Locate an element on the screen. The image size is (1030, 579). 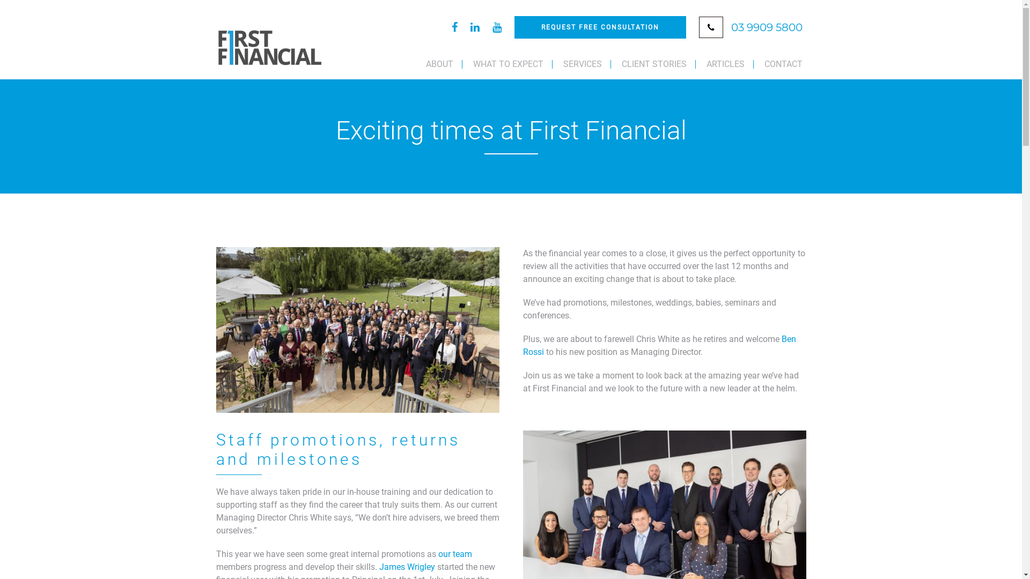
03 9909 5800 is located at coordinates (763, 27).